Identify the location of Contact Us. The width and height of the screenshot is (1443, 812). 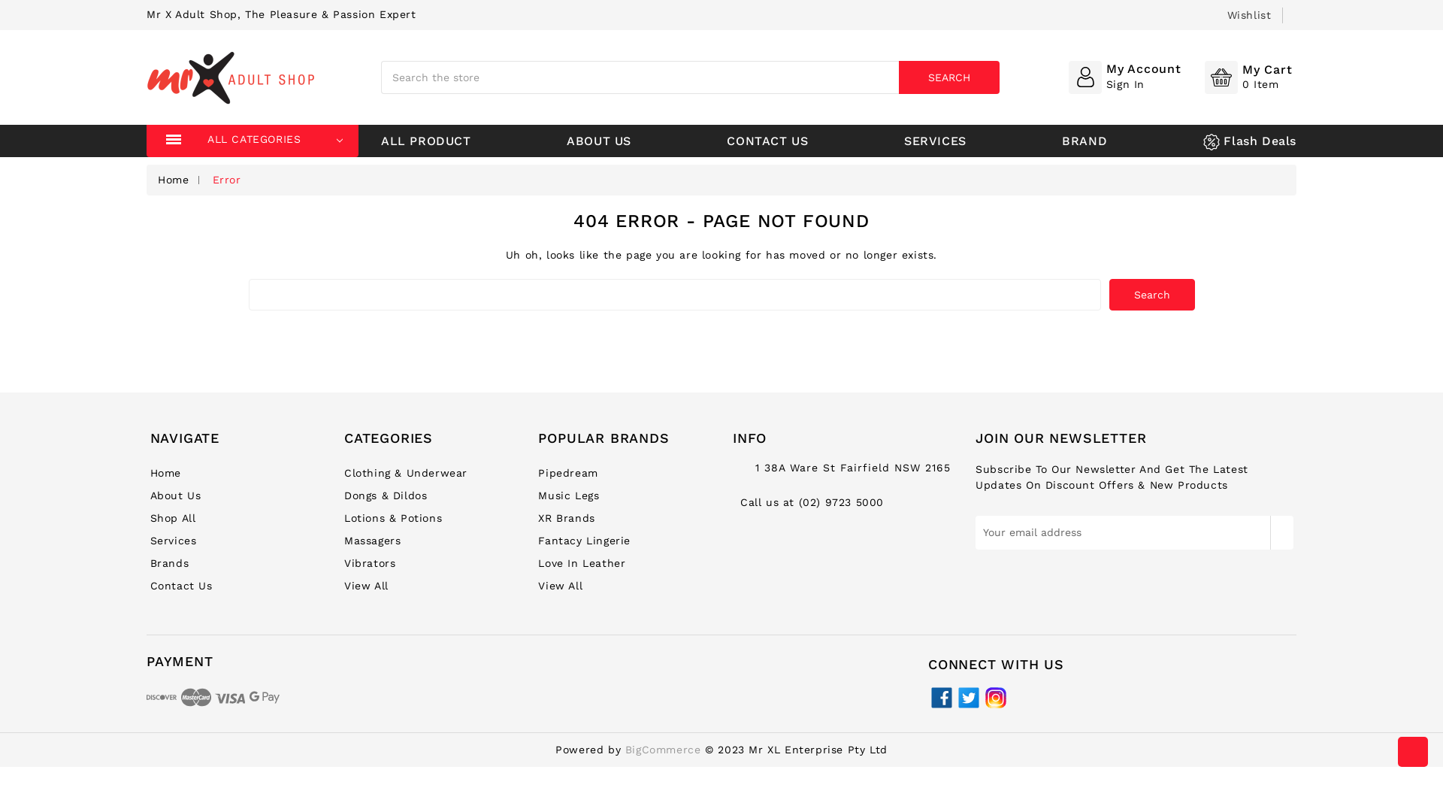
(182, 586).